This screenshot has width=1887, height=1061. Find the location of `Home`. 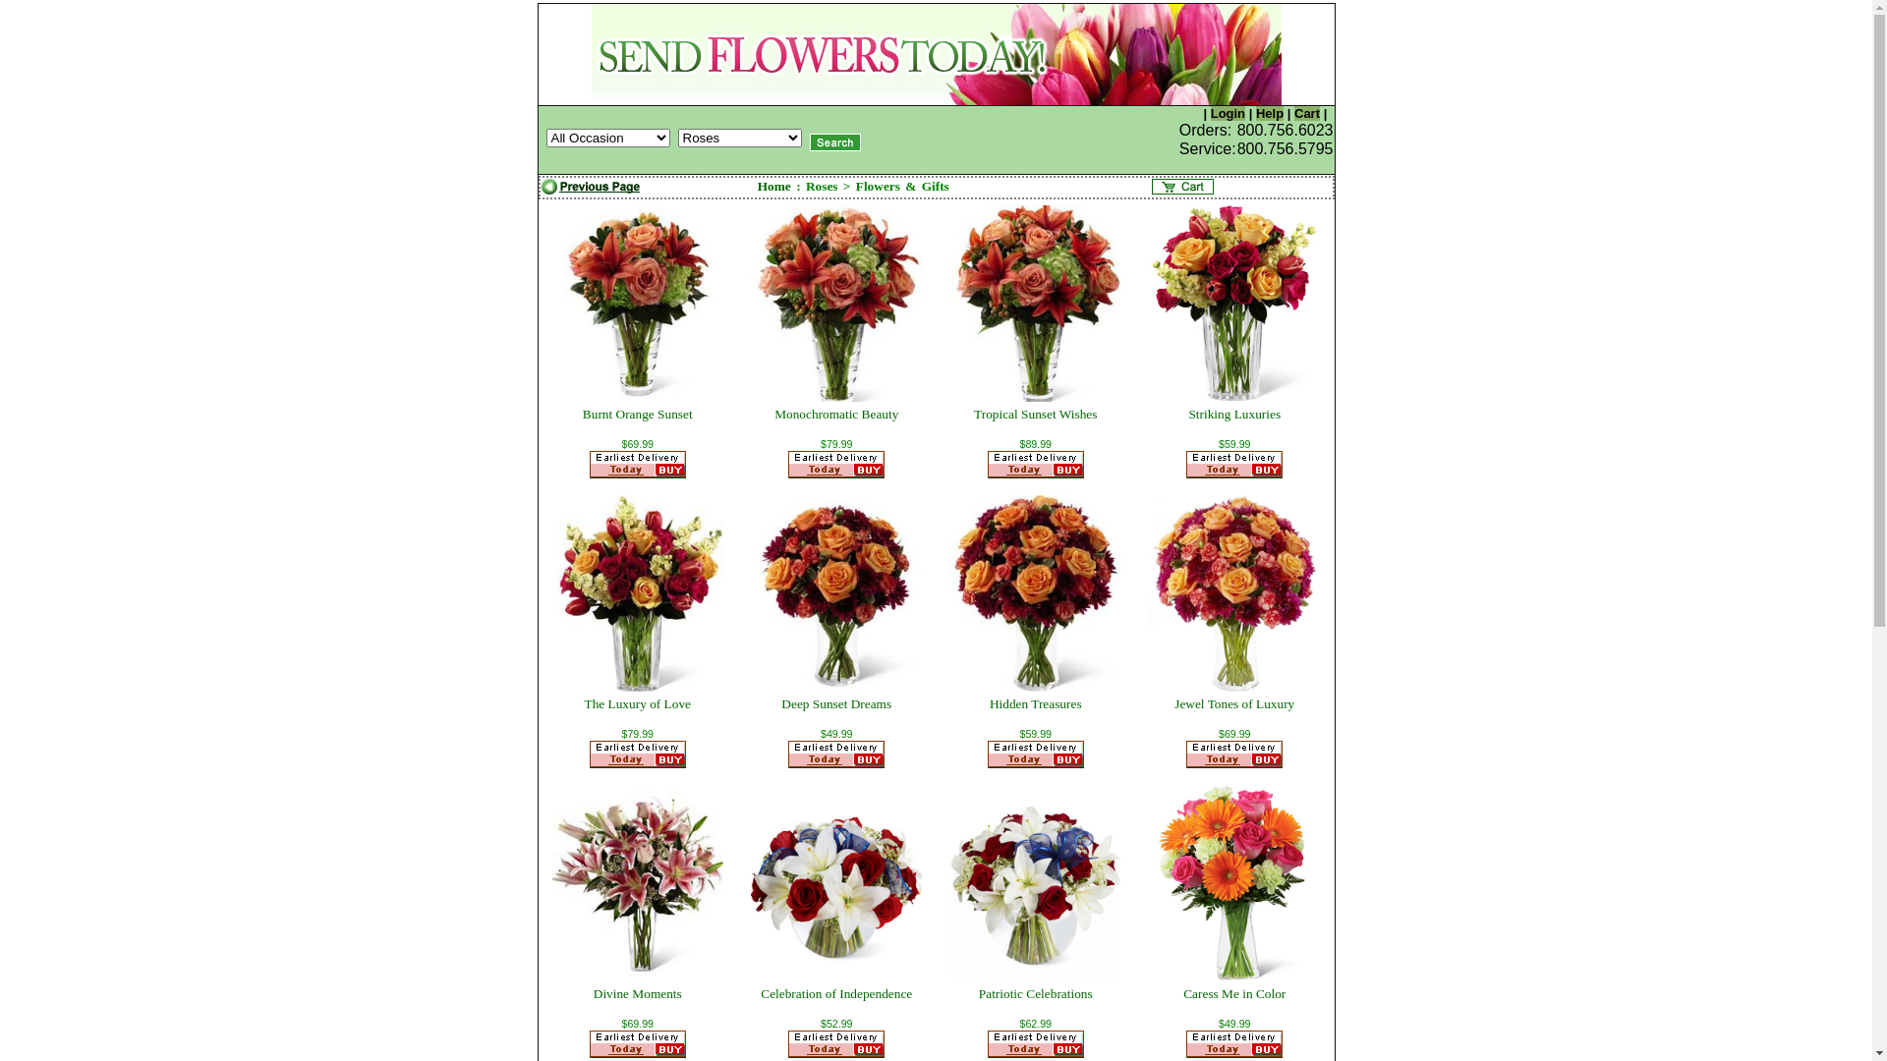

Home is located at coordinates (774, 187).